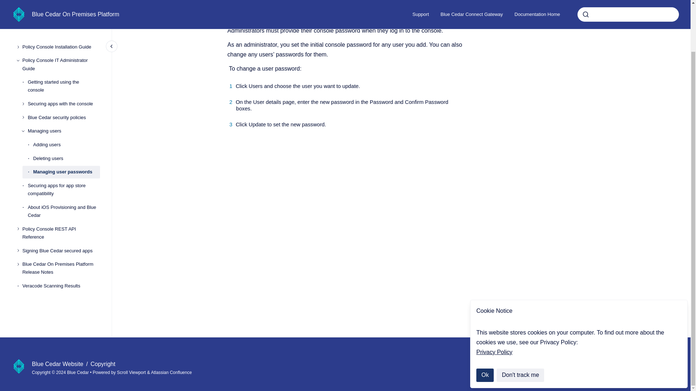  What do you see at coordinates (61, 232) in the screenshot?
I see `Veracode Scanning Results` at bounding box center [61, 232].